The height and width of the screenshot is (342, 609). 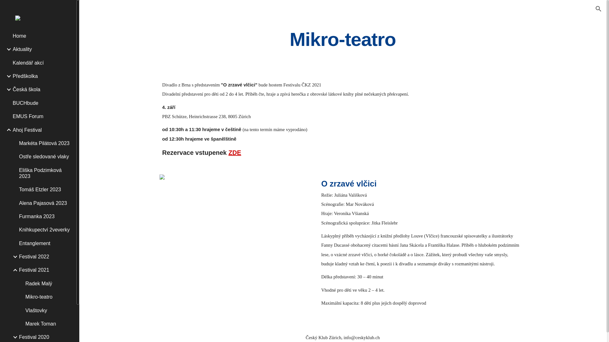 What do you see at coordinates (42, 103) in the screenshot?
I see `BUCHbude` at bounding box center [42, 103].